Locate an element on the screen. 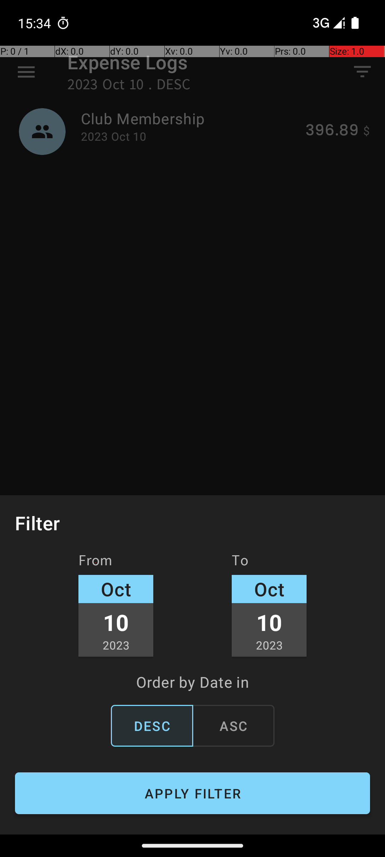 The height and width of the screenshot is (857, 385). Order by Date in is located at coordinates (192, 682).